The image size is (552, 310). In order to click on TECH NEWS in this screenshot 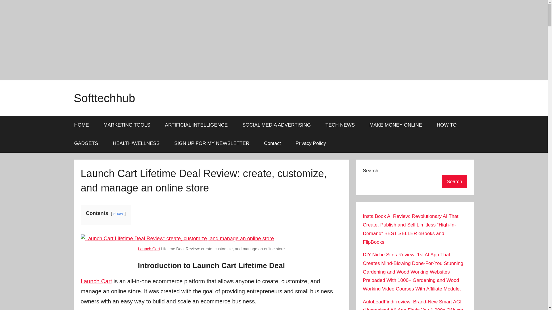, I will do `click(340, 125)`.